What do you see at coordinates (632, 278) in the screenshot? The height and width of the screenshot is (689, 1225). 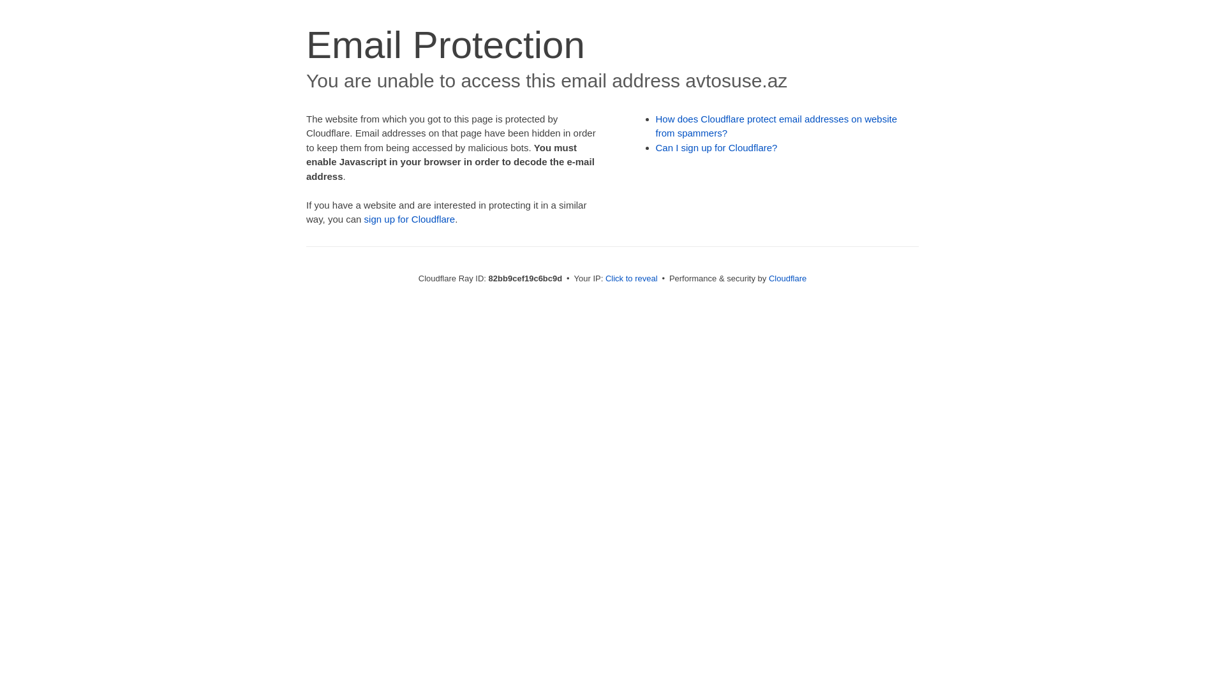 I see `Click to reveal` at bounding box center [632, 278].